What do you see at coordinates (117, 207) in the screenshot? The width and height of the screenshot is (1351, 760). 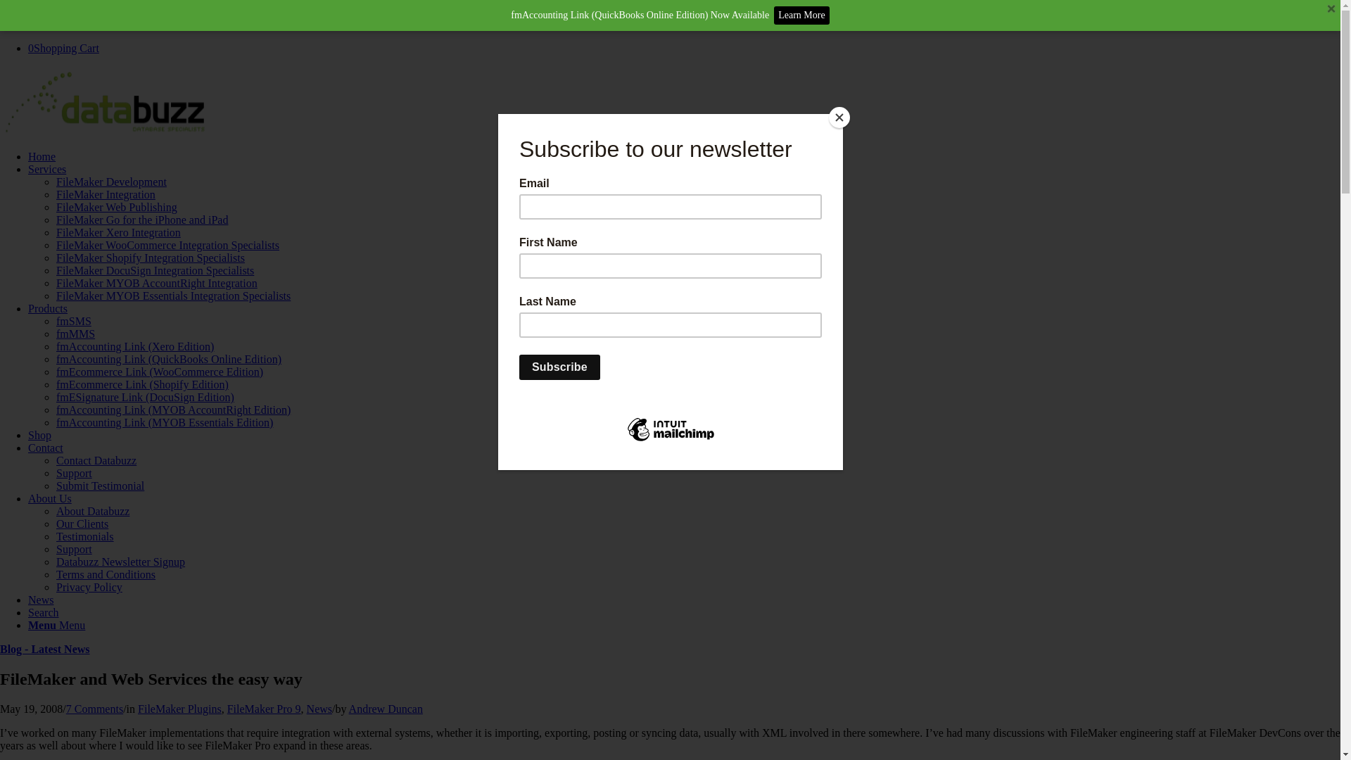 I see `FileMaker Web Publishing` at bounding box center [117, 207].